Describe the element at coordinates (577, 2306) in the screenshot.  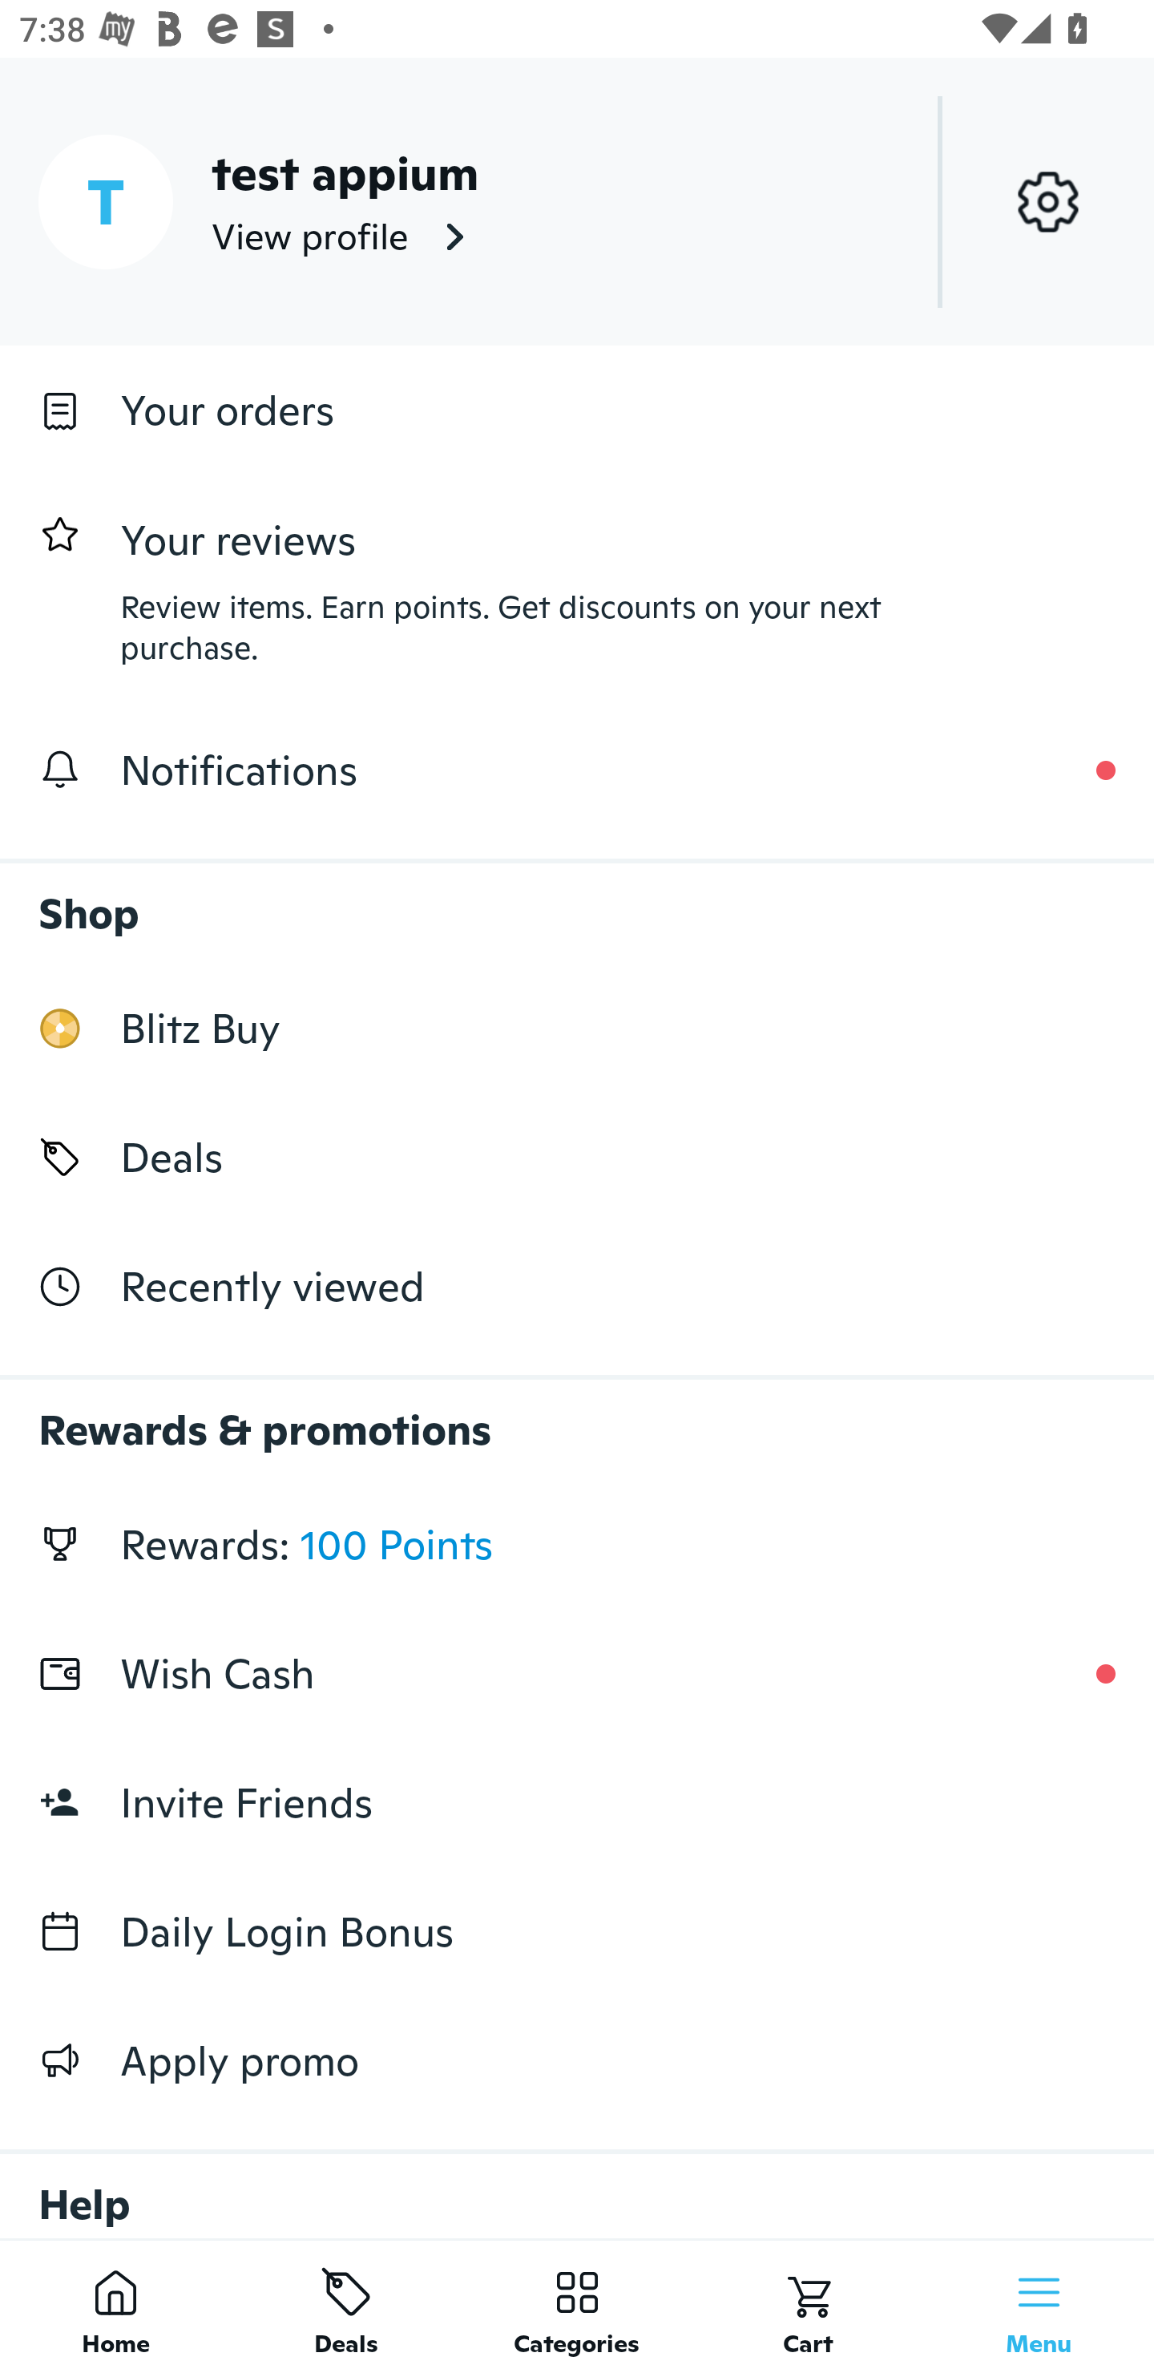
I see `Categories` at that location.